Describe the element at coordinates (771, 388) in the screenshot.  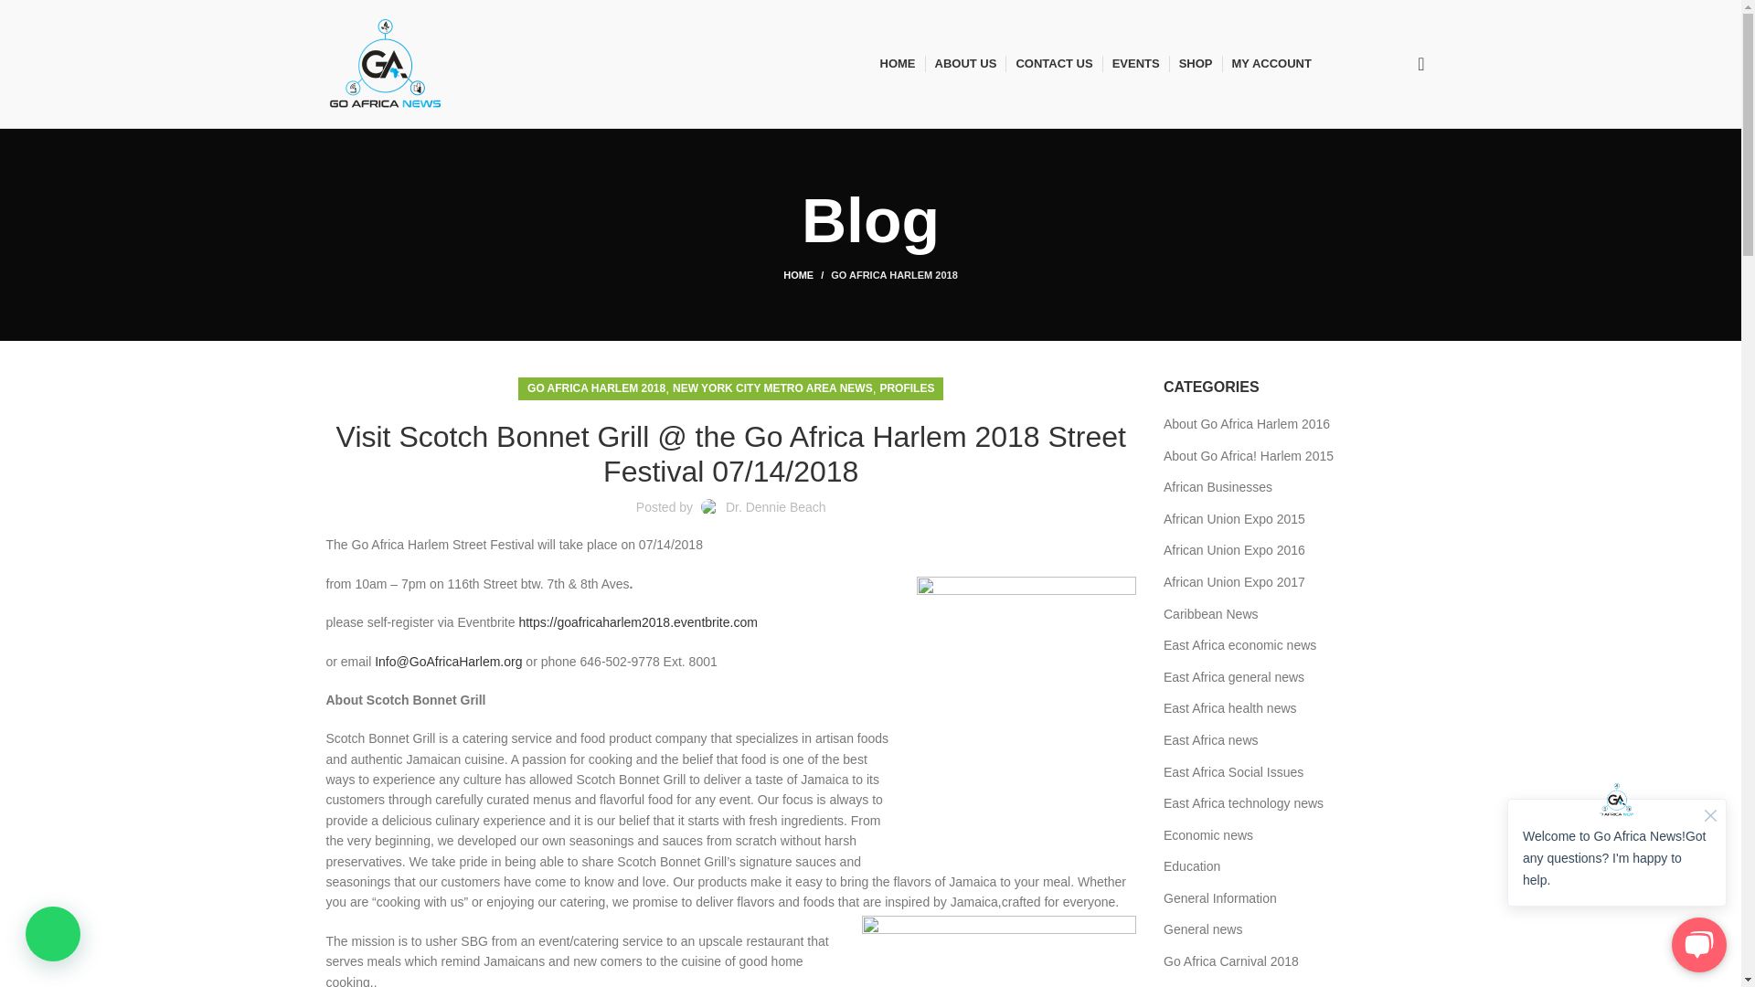
I see `NEW YORK CITY METRO AREA NEWS` at that location.